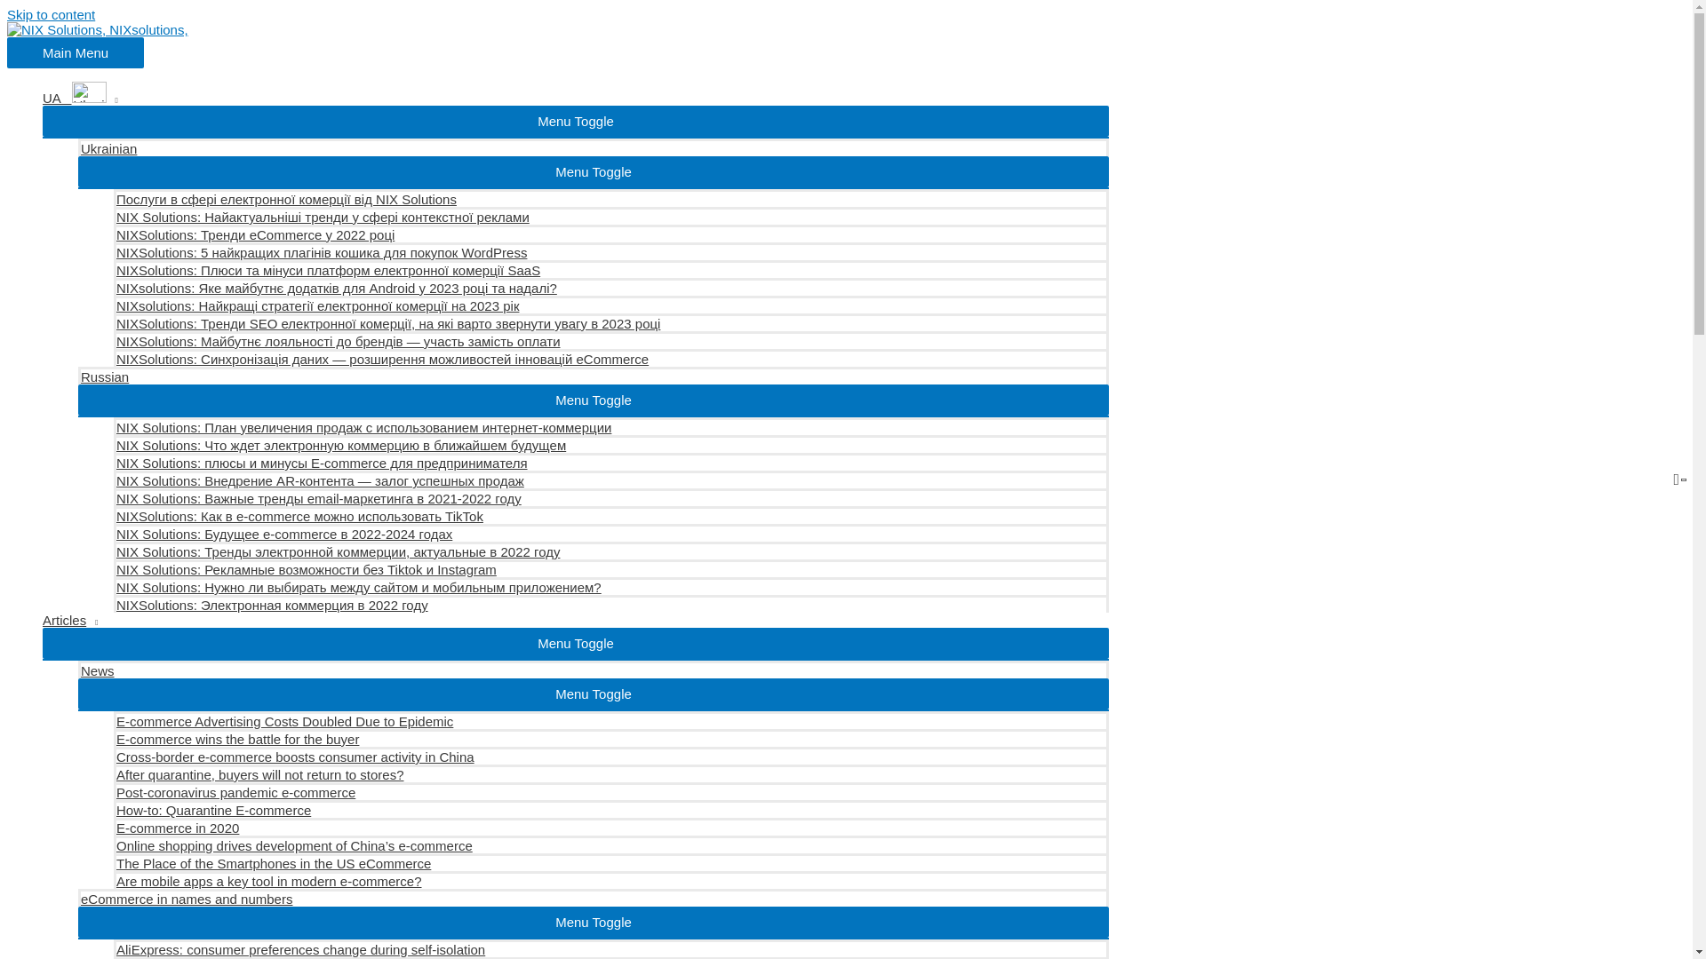  What do you see at coordinates (576, 121) in the screenshot?
I see `Menu Toggle` at bounding box center [576, 121].